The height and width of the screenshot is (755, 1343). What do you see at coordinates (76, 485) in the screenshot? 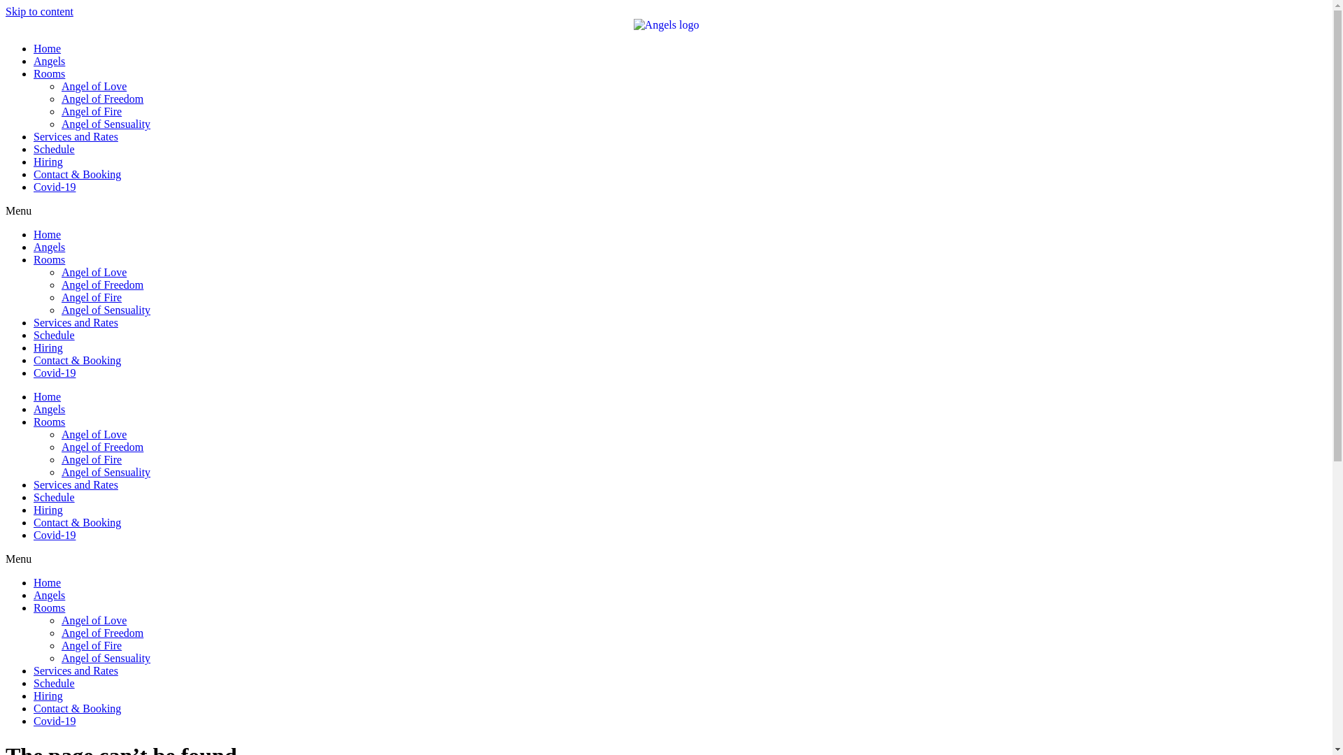
I see `Services and Rates` at bounding box center [76, 485].